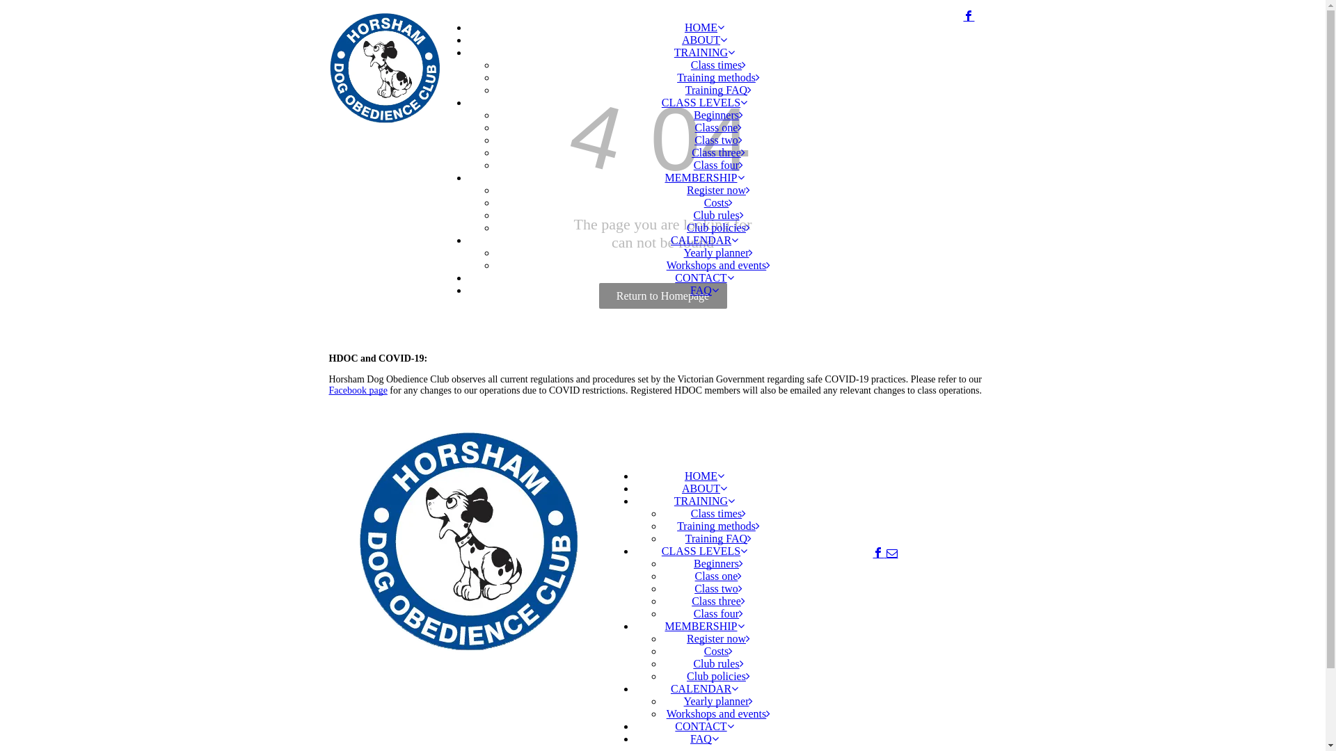 This screenshot has width=1336, height=751. What do you see at coordinates (704, 738) in the screenshot?
I see `FAQ` at bounding box center [704, 738].